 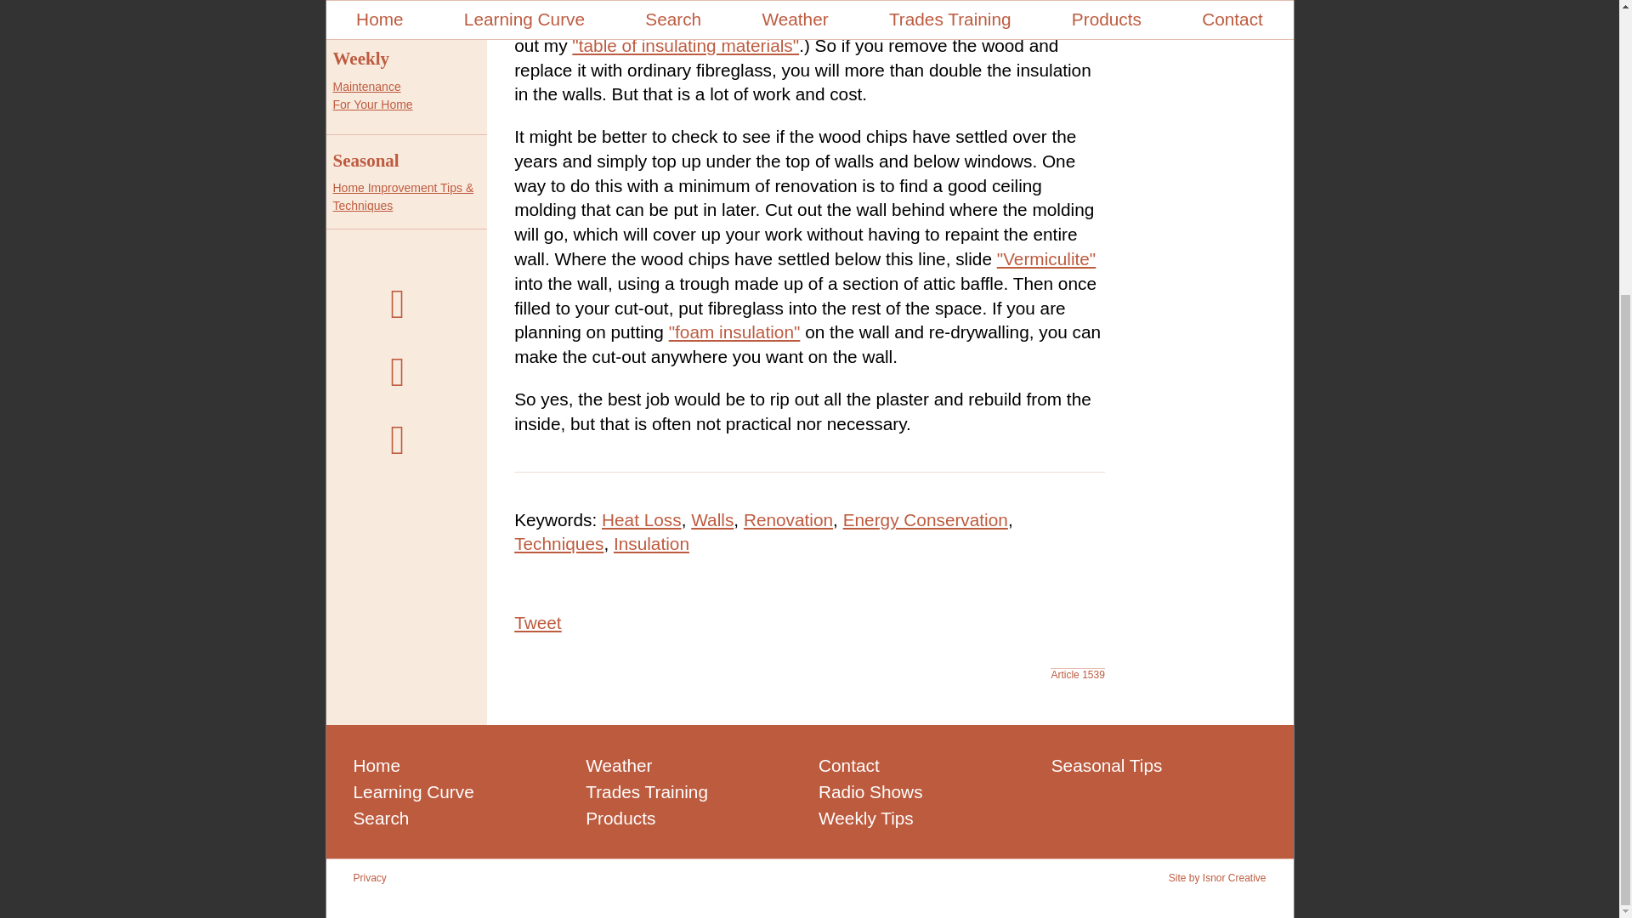 I want to click on Seasonal, so click(x=788, y=520).